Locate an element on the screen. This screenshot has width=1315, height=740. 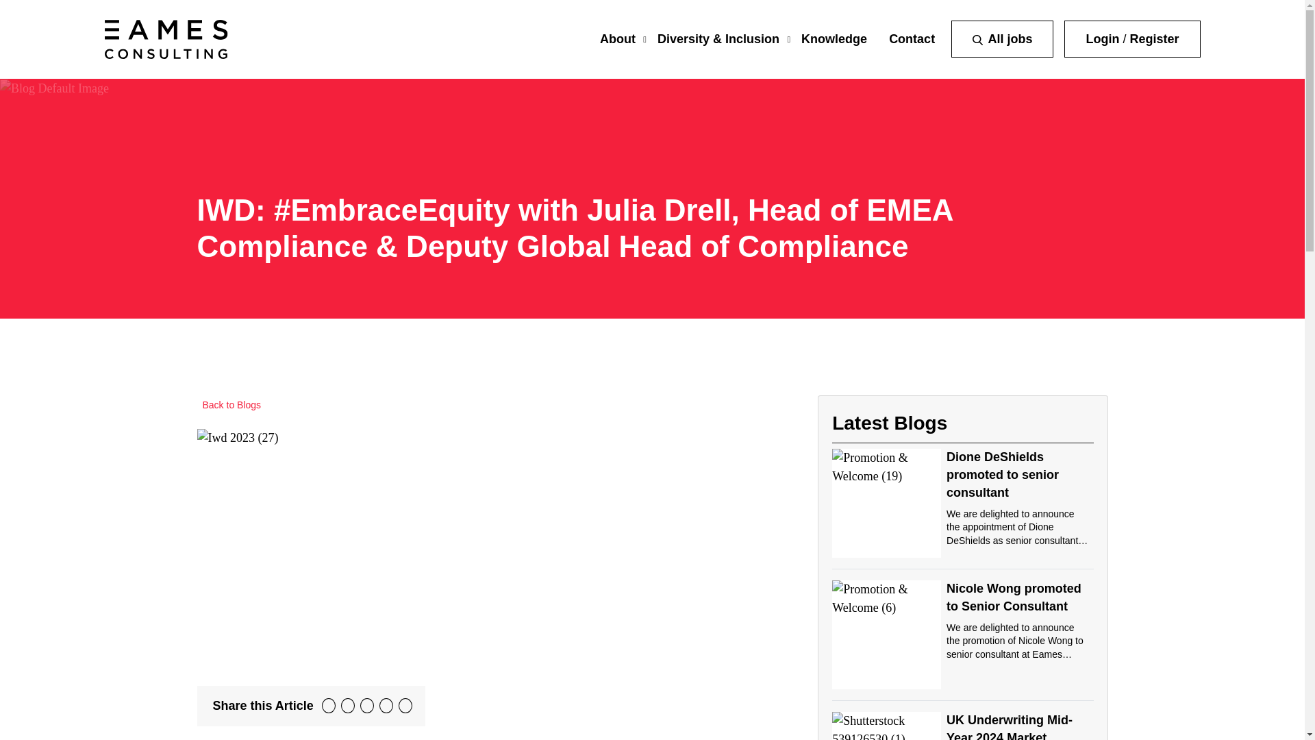
Register is located at coordinates (1153, 38).